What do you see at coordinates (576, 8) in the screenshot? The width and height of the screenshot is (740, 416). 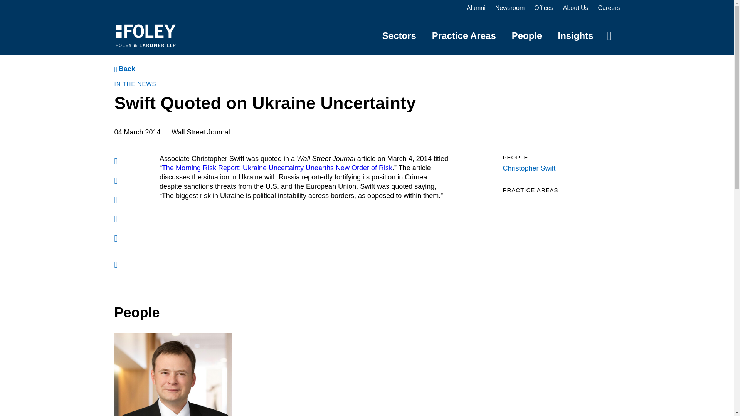 I see `About Us` at bounding box center [576, 8].